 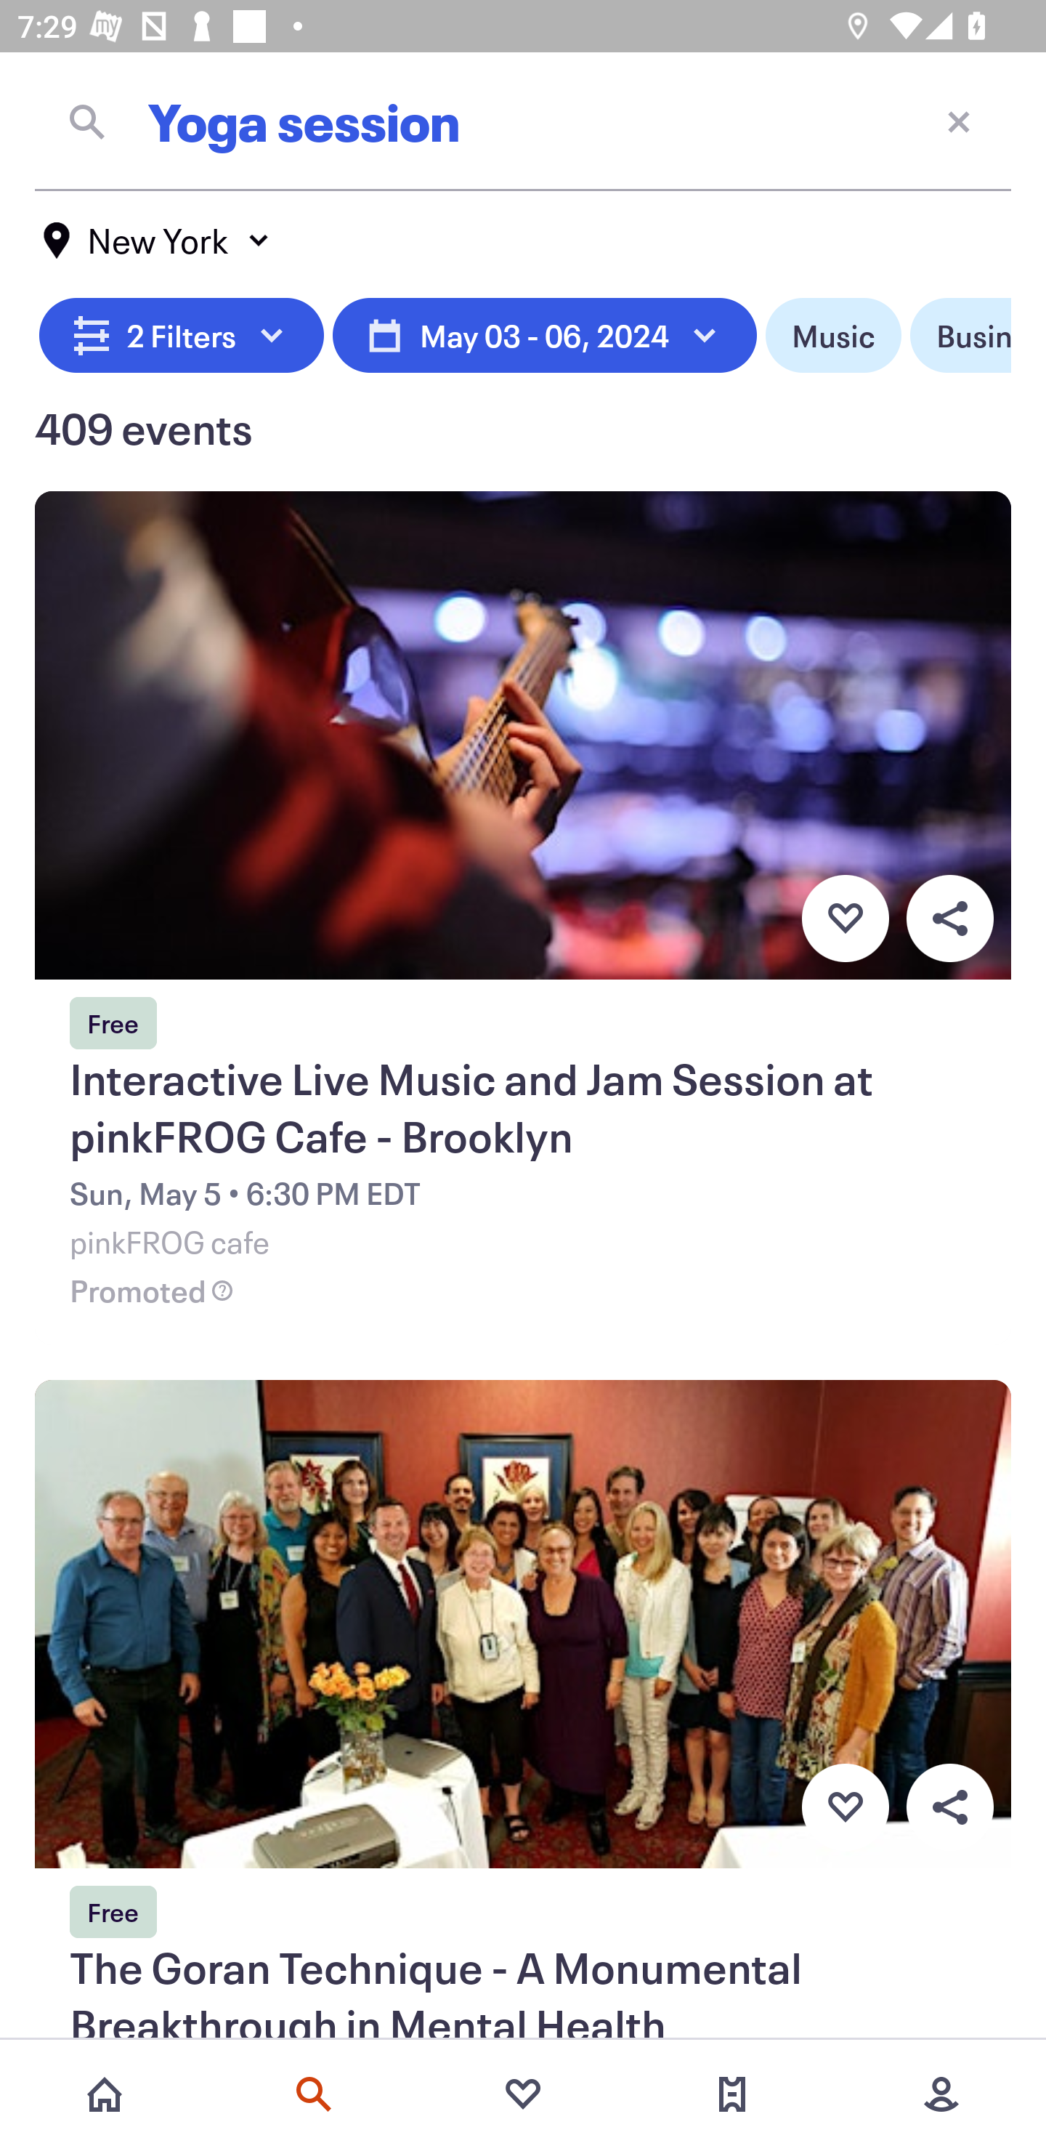 What do you see at coordinates (834, 336) in the screenshot?
I see `Music` at bounding box center [834, 336].